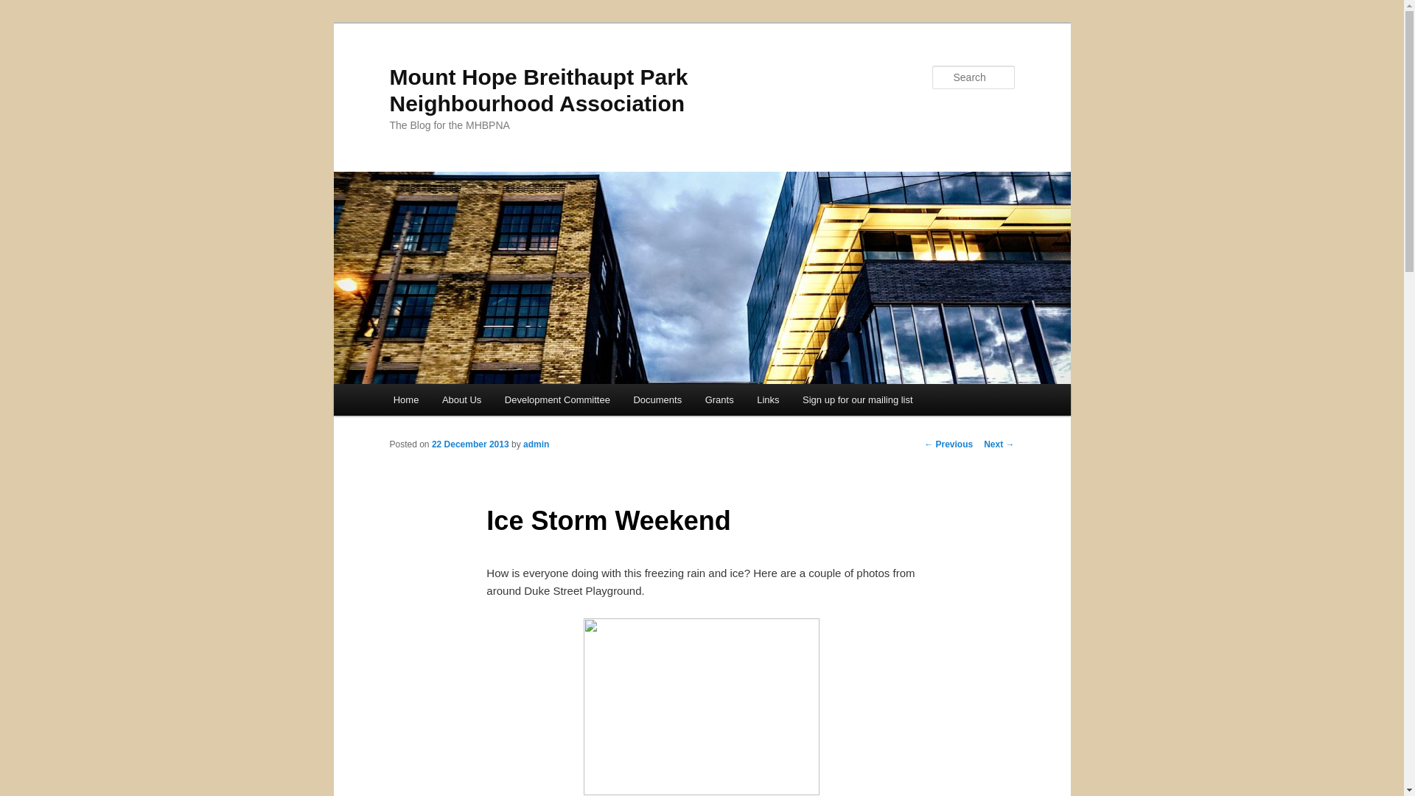 The image size is (1415, 796). Describe the element at coordinates (657, 399) in the screenshot. I see `Documents` at that location.